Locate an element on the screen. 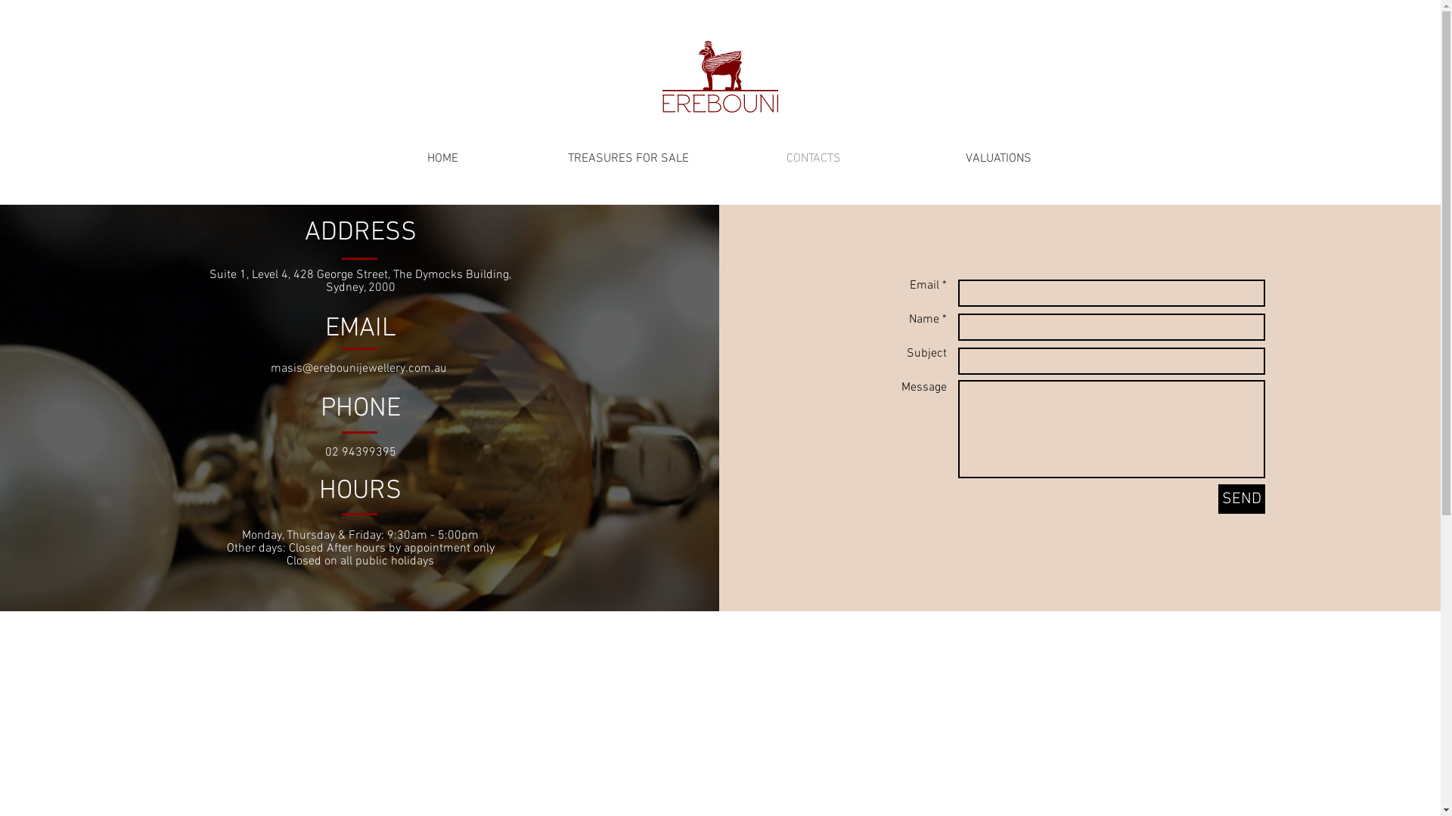 The height and width of the screenshot is (816, 1452). HOME is located at coordinates (442, 159).